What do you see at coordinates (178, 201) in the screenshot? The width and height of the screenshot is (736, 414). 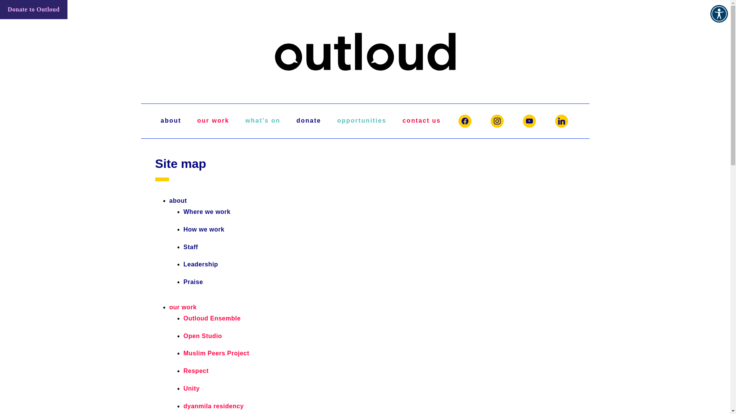 I see `about` at bounding box center [178, 201].